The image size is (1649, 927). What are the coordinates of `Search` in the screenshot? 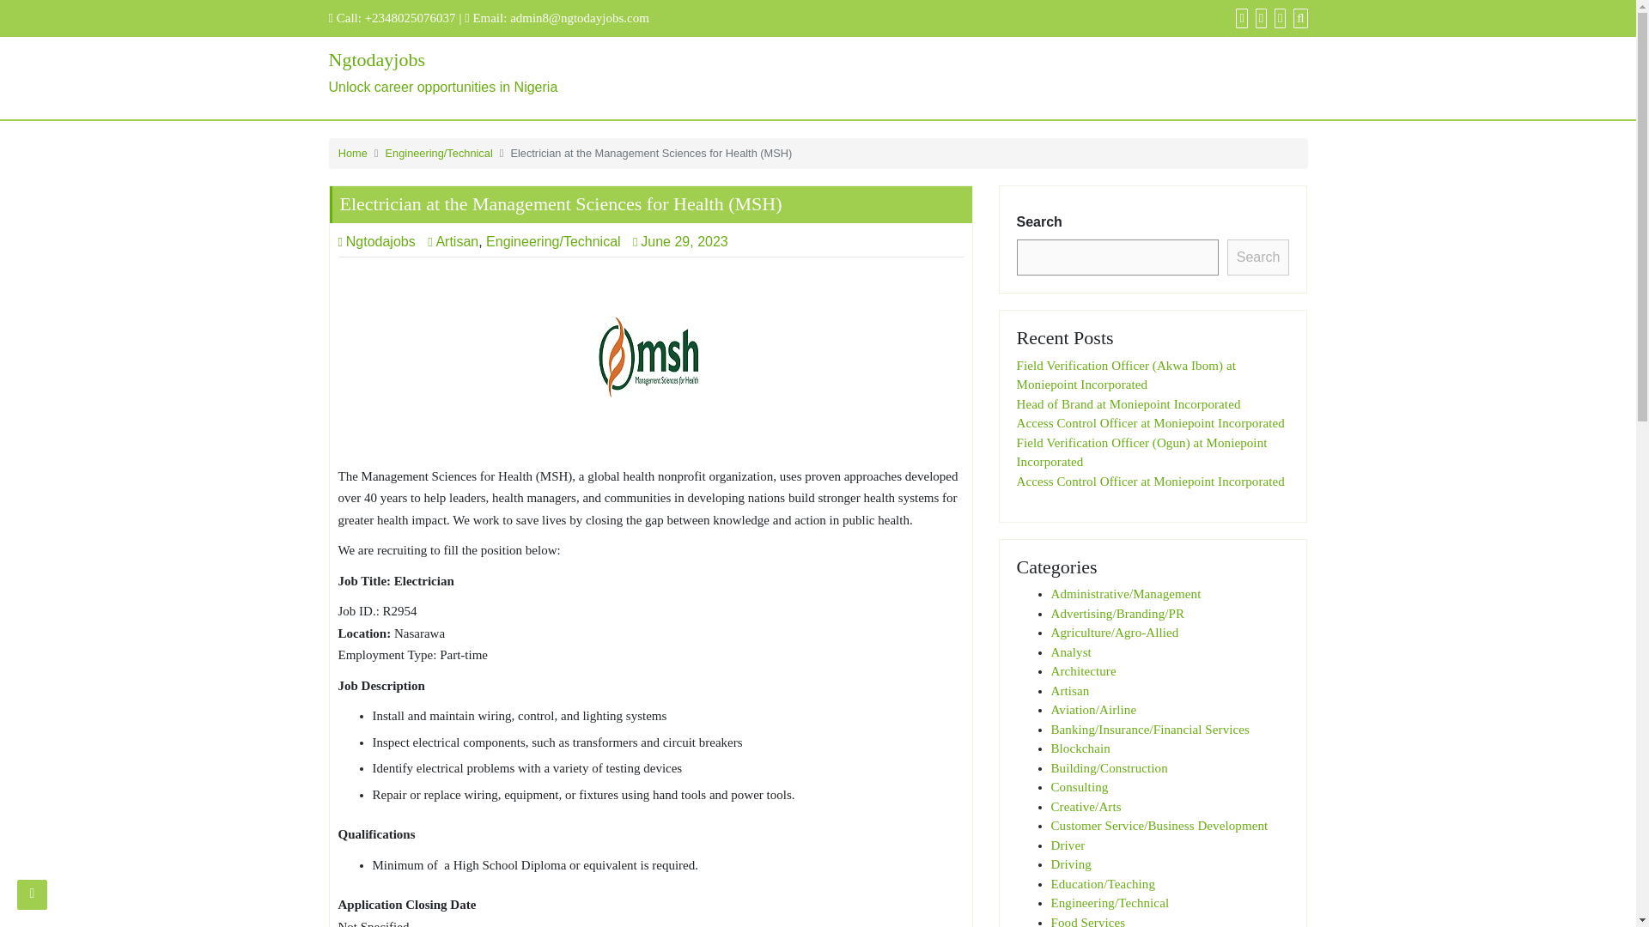 It's located at (1257, 257).